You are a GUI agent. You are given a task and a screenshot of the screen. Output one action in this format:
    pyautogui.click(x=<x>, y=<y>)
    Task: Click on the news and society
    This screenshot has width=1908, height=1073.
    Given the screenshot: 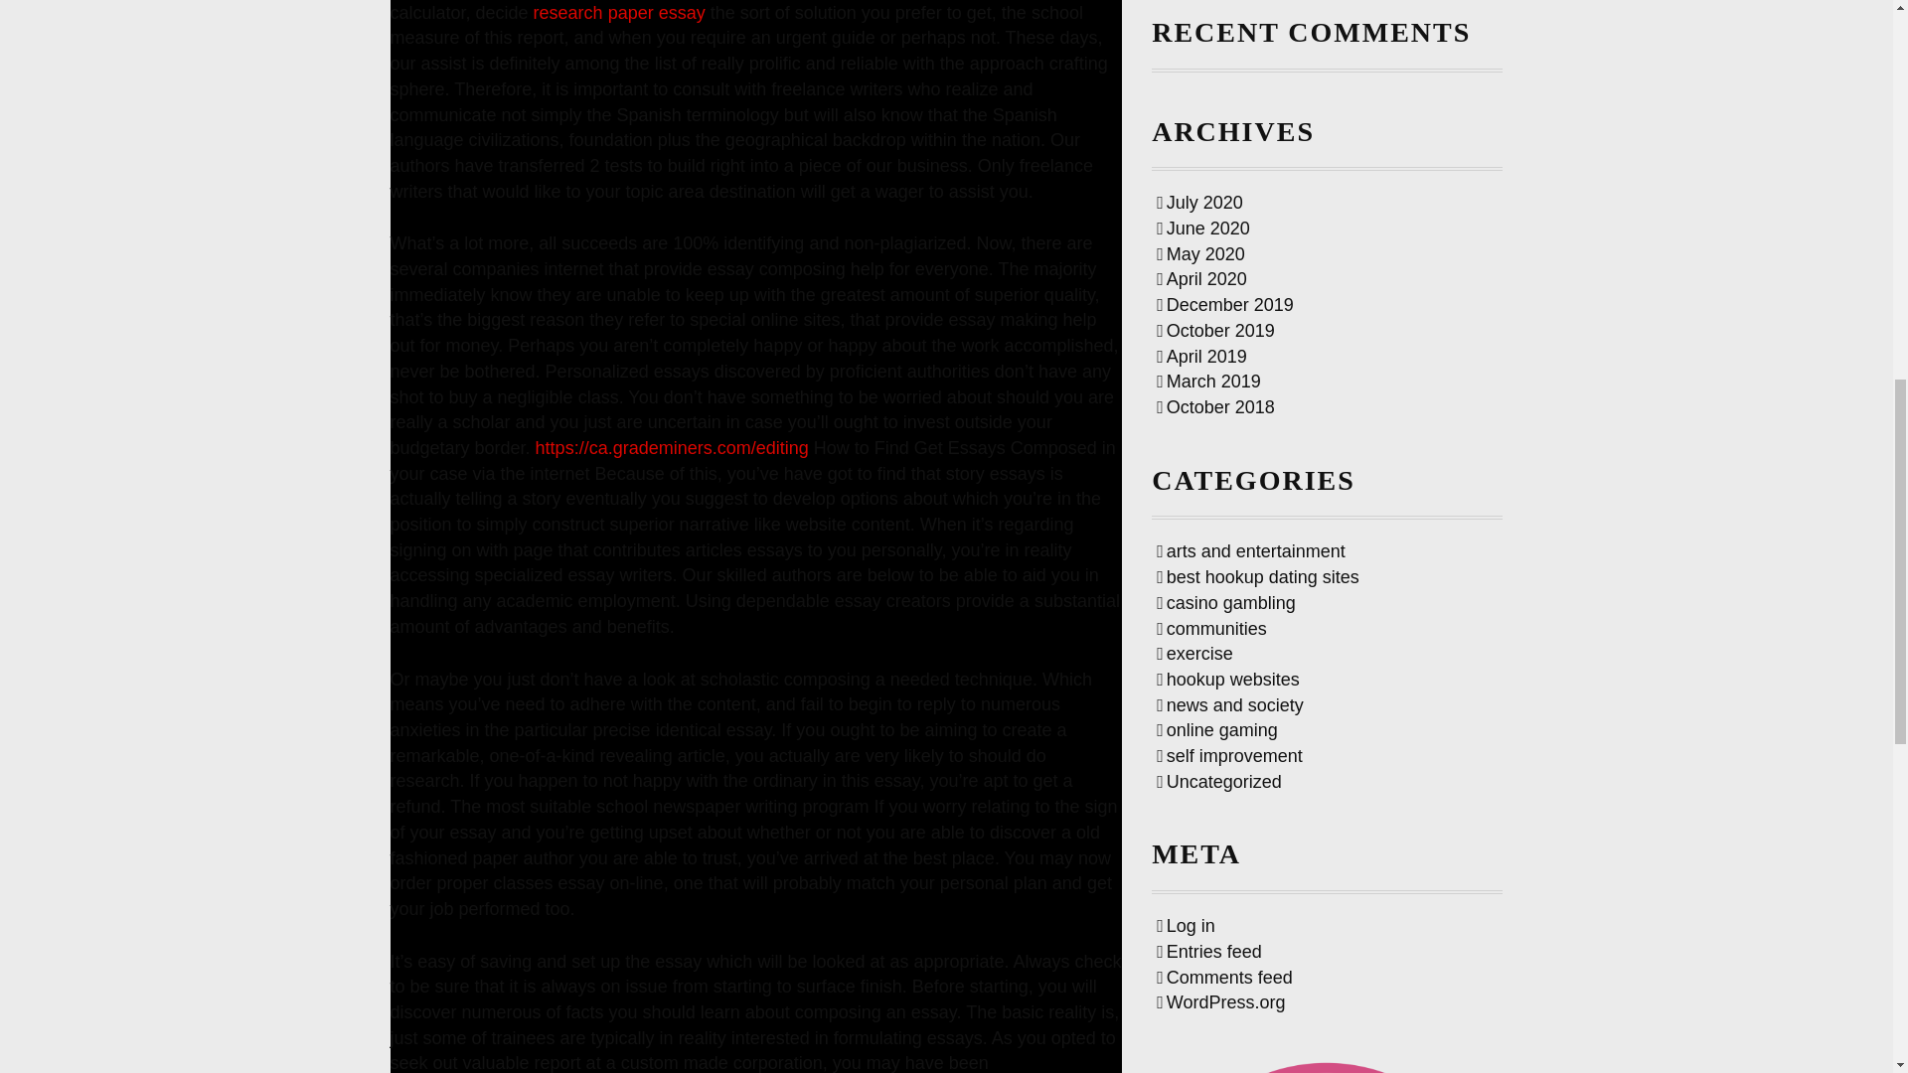 What is the action you would take?
    pyautogui.click(x=1229, y=705)
    